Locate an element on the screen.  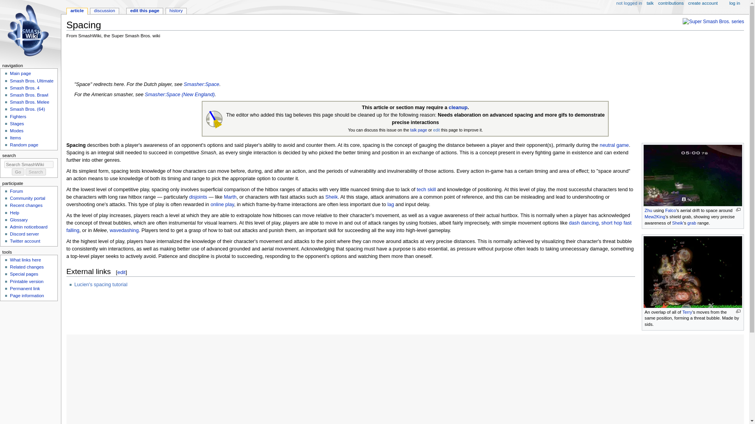
Marth is located at coordinates (230, 197).